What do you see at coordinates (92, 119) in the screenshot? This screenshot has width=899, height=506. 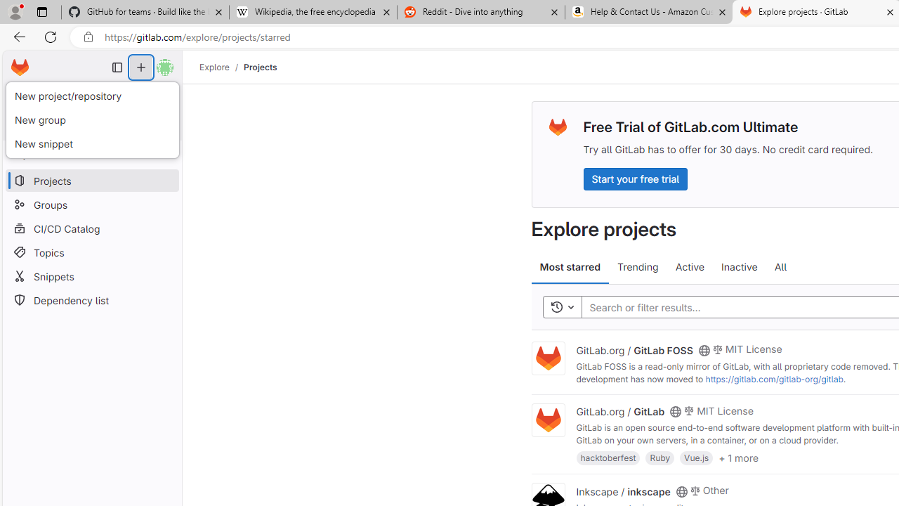 I see `New group` at bounding box center [92, 119].